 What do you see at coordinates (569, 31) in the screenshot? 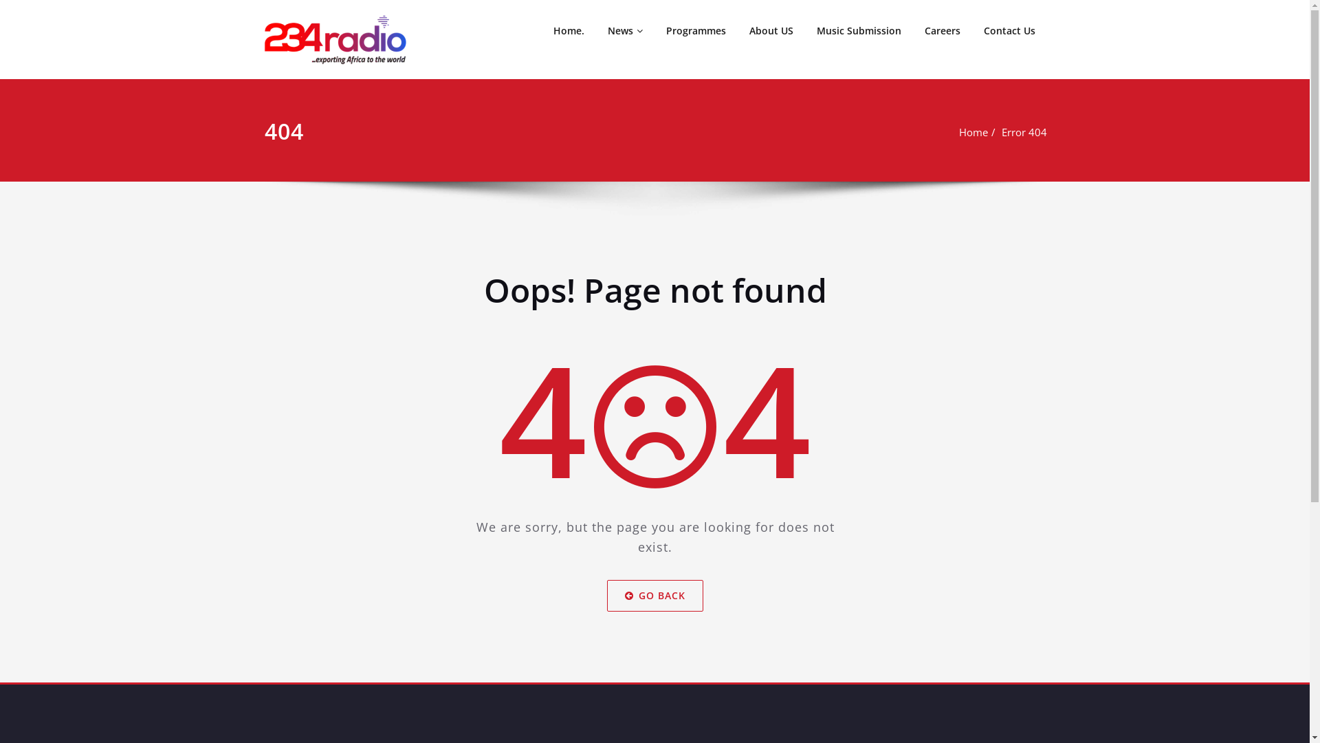
I see `Home.` at bounding box center [569, 31].